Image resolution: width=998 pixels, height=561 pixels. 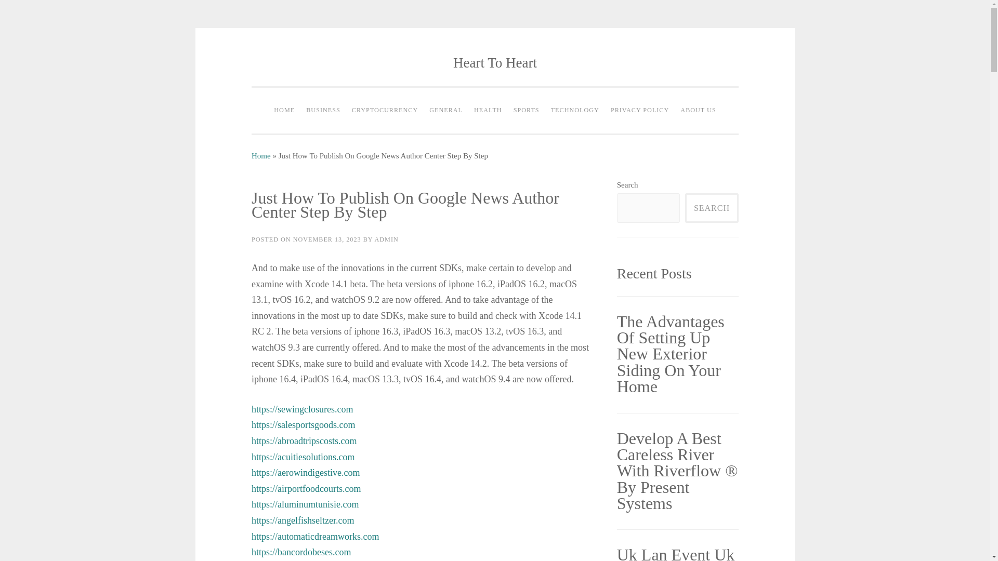 I want to click on HEALTH, so click(x=488, y=111).